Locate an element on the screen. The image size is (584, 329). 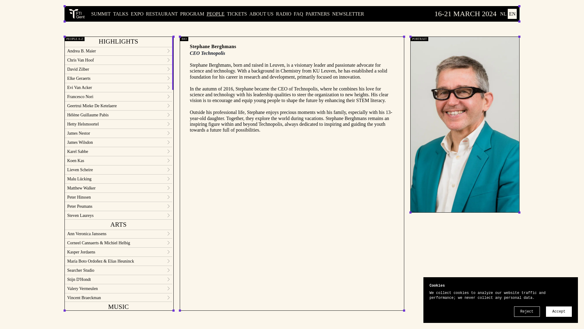
Evi Van Acker is located at coordinates (119, 87).